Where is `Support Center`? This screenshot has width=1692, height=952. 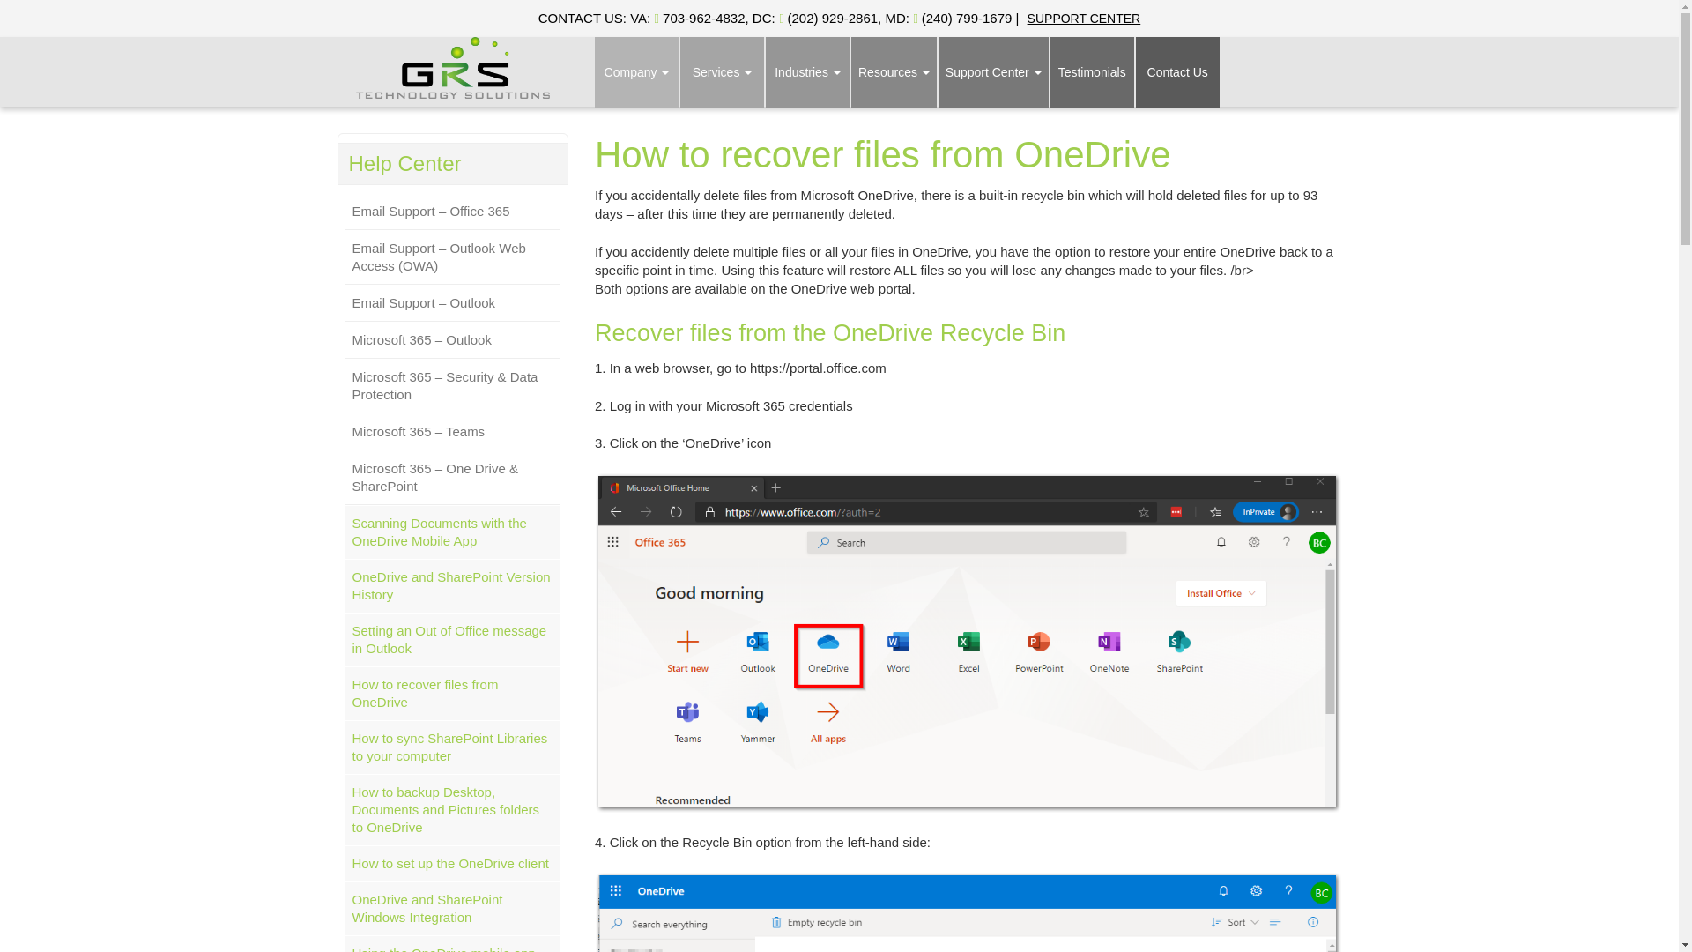 Support Center is located at coordinates (994, 72).